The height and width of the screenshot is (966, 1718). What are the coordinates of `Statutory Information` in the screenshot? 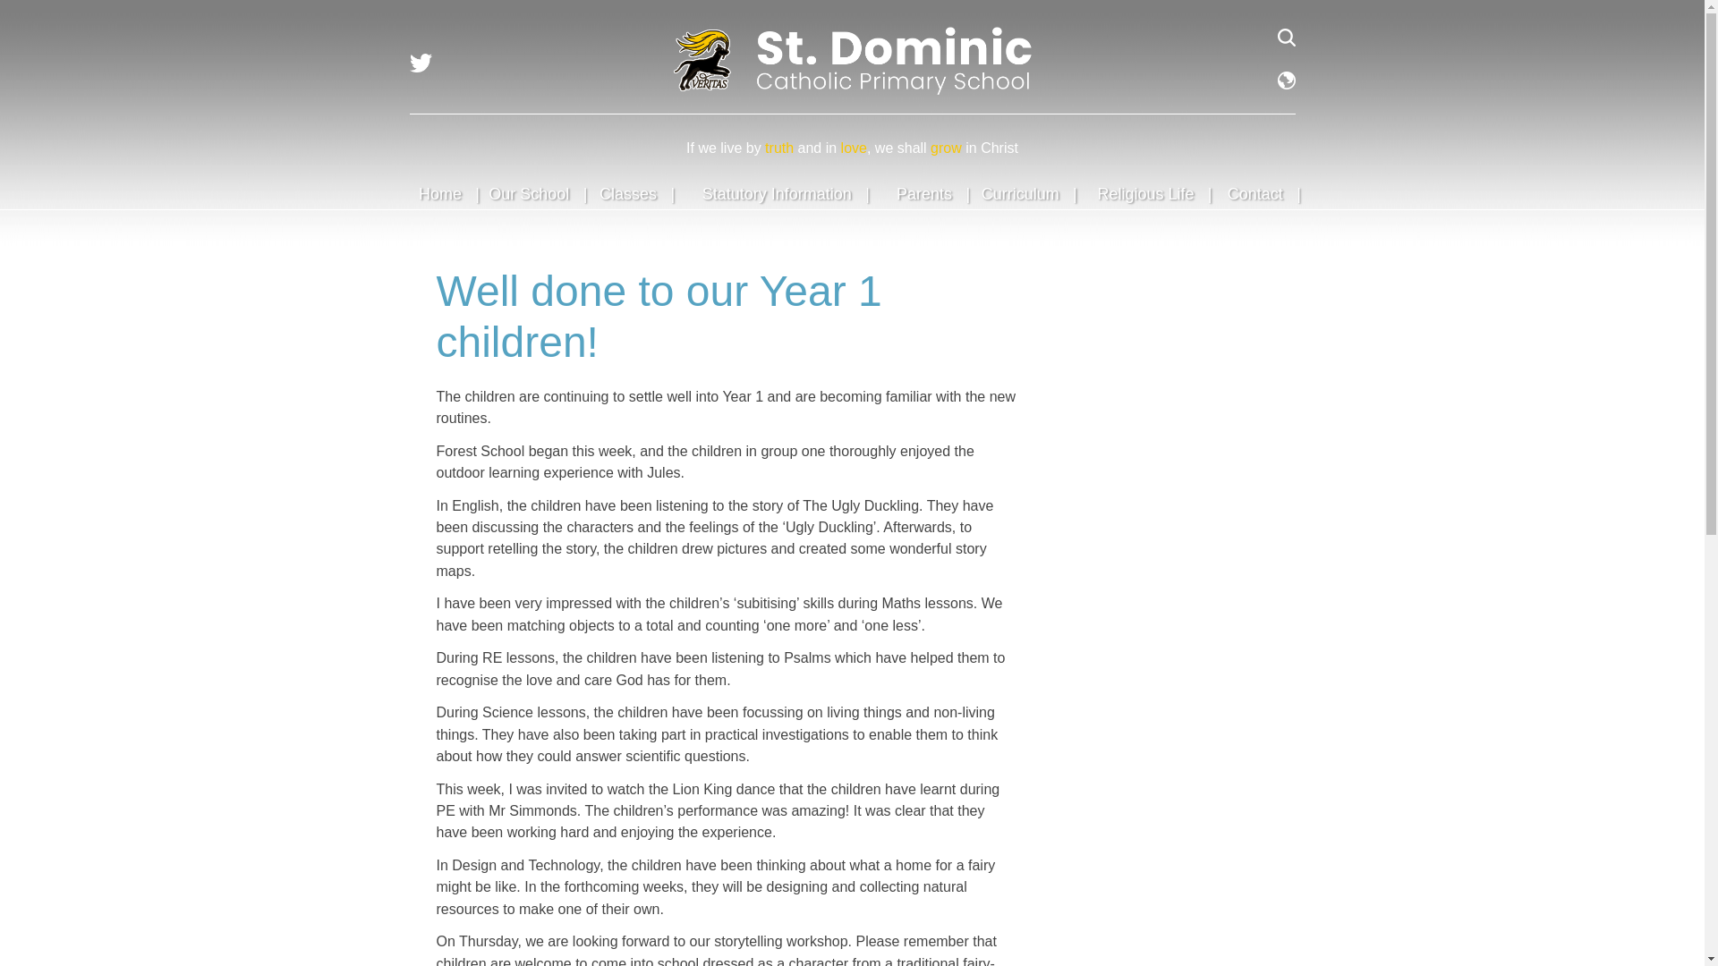 It's located at (777, 193).